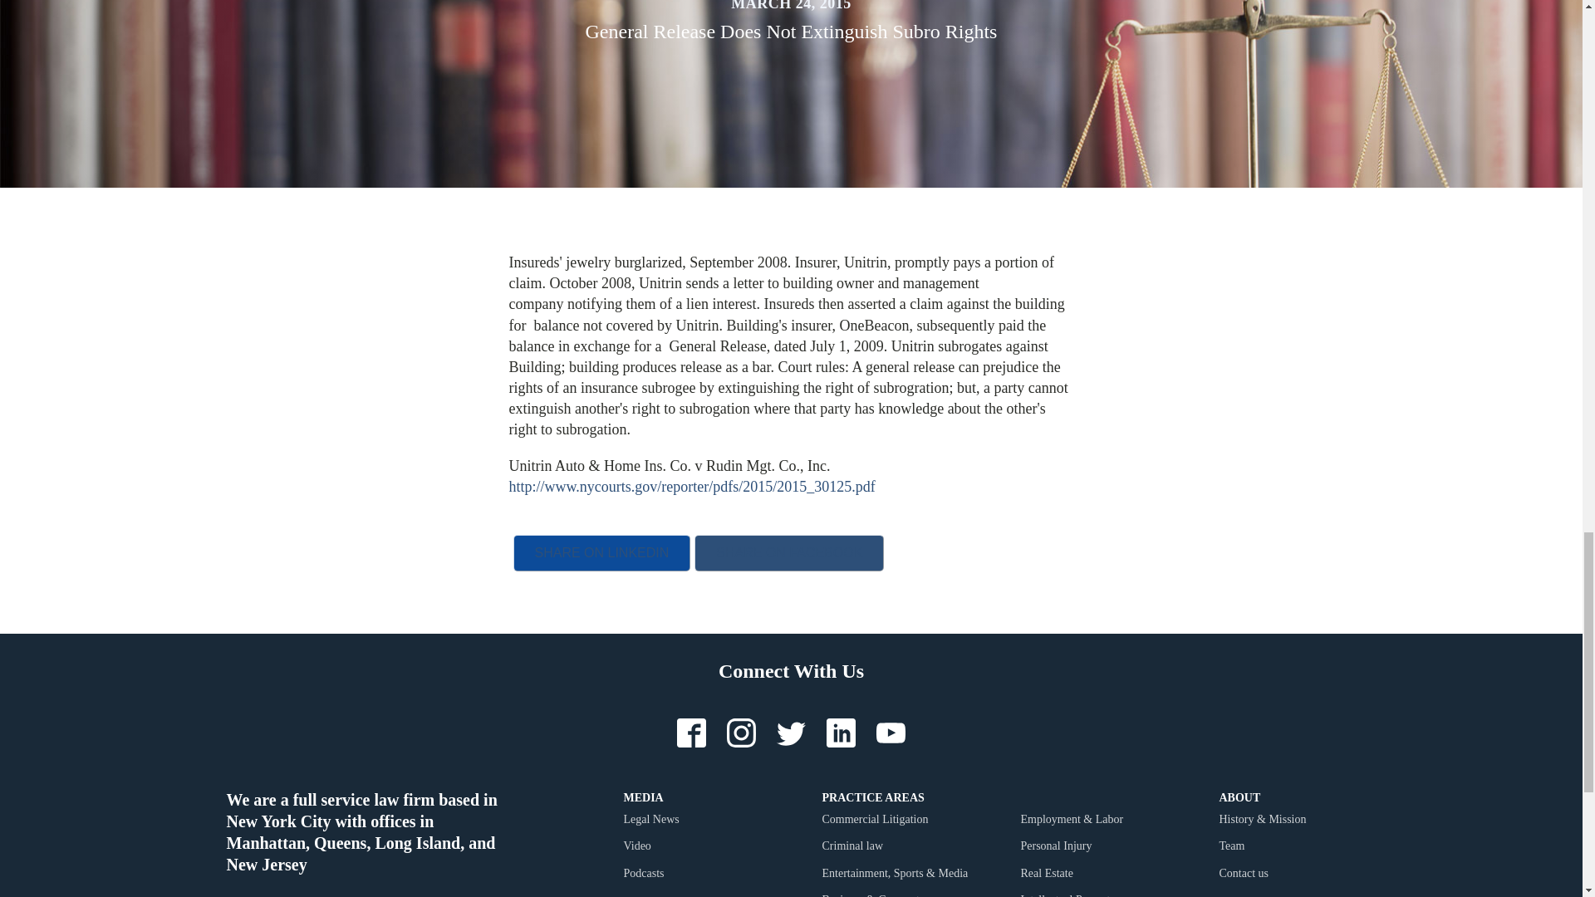 The width and height of the screenshot is (1595, 897). What do you see at coordinates (601, 551) in the screenshot?
I see `Share on LinkedIn` at bounding box center [601, 551].